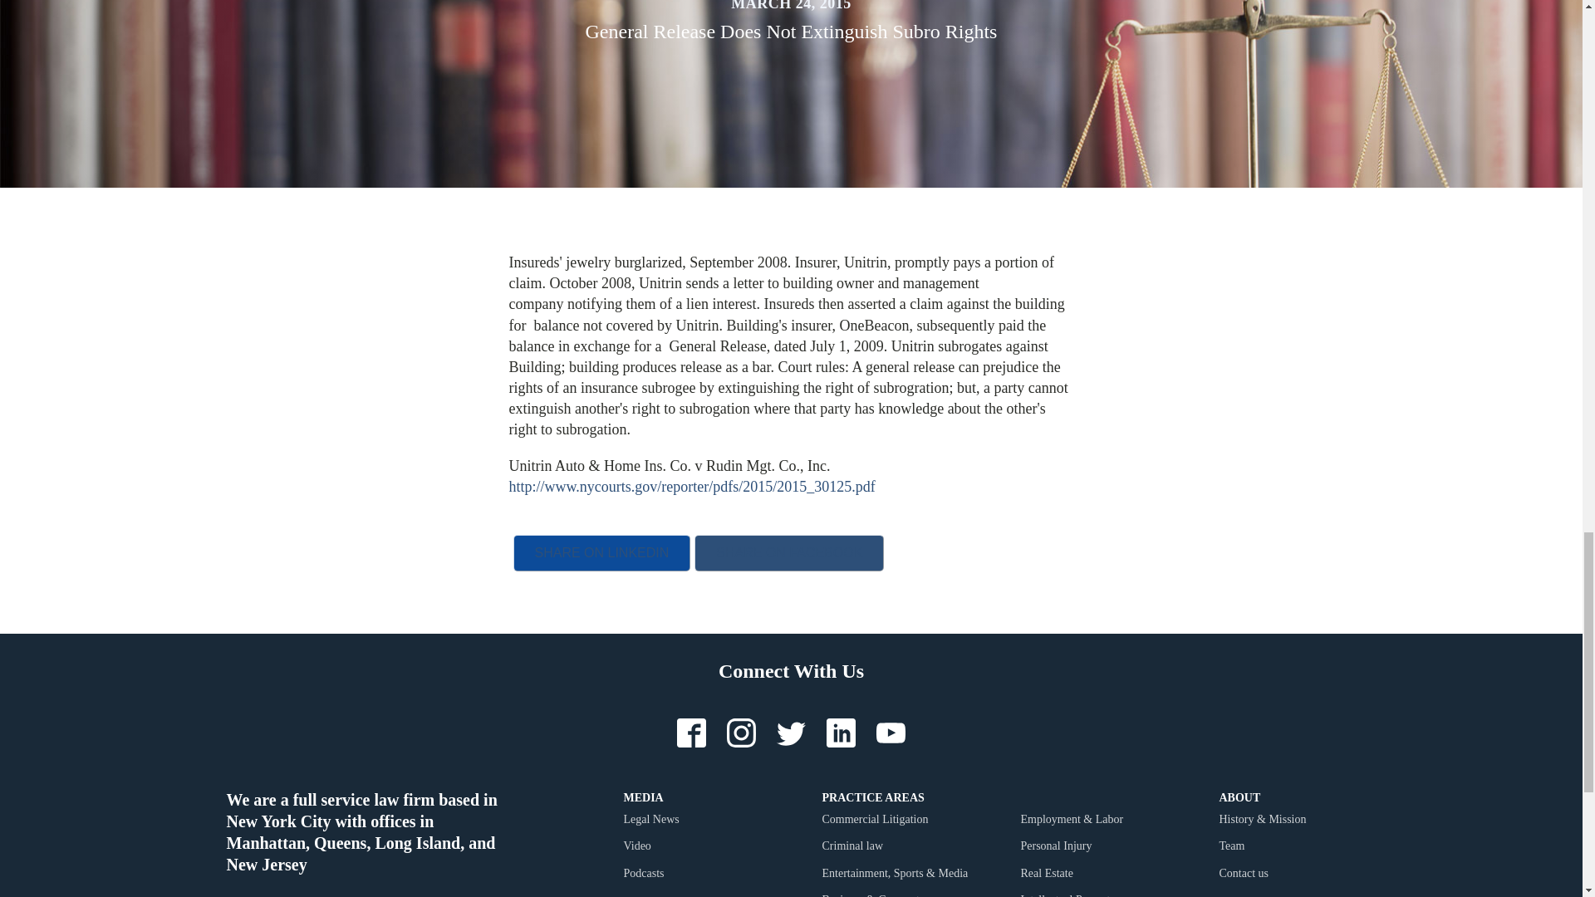 The width and height of the screenshot is (1595, 897). What do you see at coordinates (601, 551) in the screenshot?
I see `Share on LinkedIn` at bounding box center [601, 551].